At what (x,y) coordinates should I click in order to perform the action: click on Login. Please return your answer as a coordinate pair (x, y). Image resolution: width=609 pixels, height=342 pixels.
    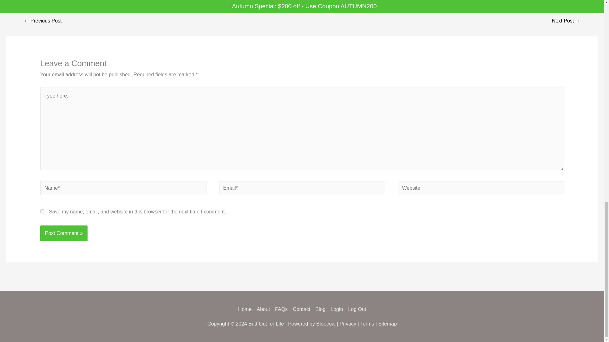
    Looking at the image, I should click on (337, 309).